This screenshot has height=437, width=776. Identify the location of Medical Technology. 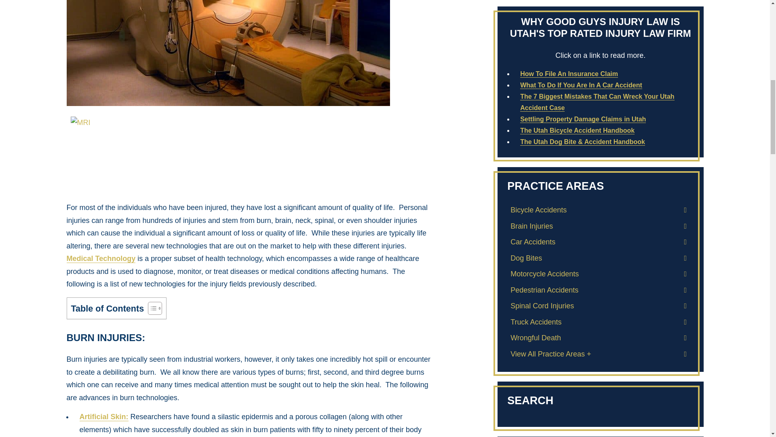
(100, 259).